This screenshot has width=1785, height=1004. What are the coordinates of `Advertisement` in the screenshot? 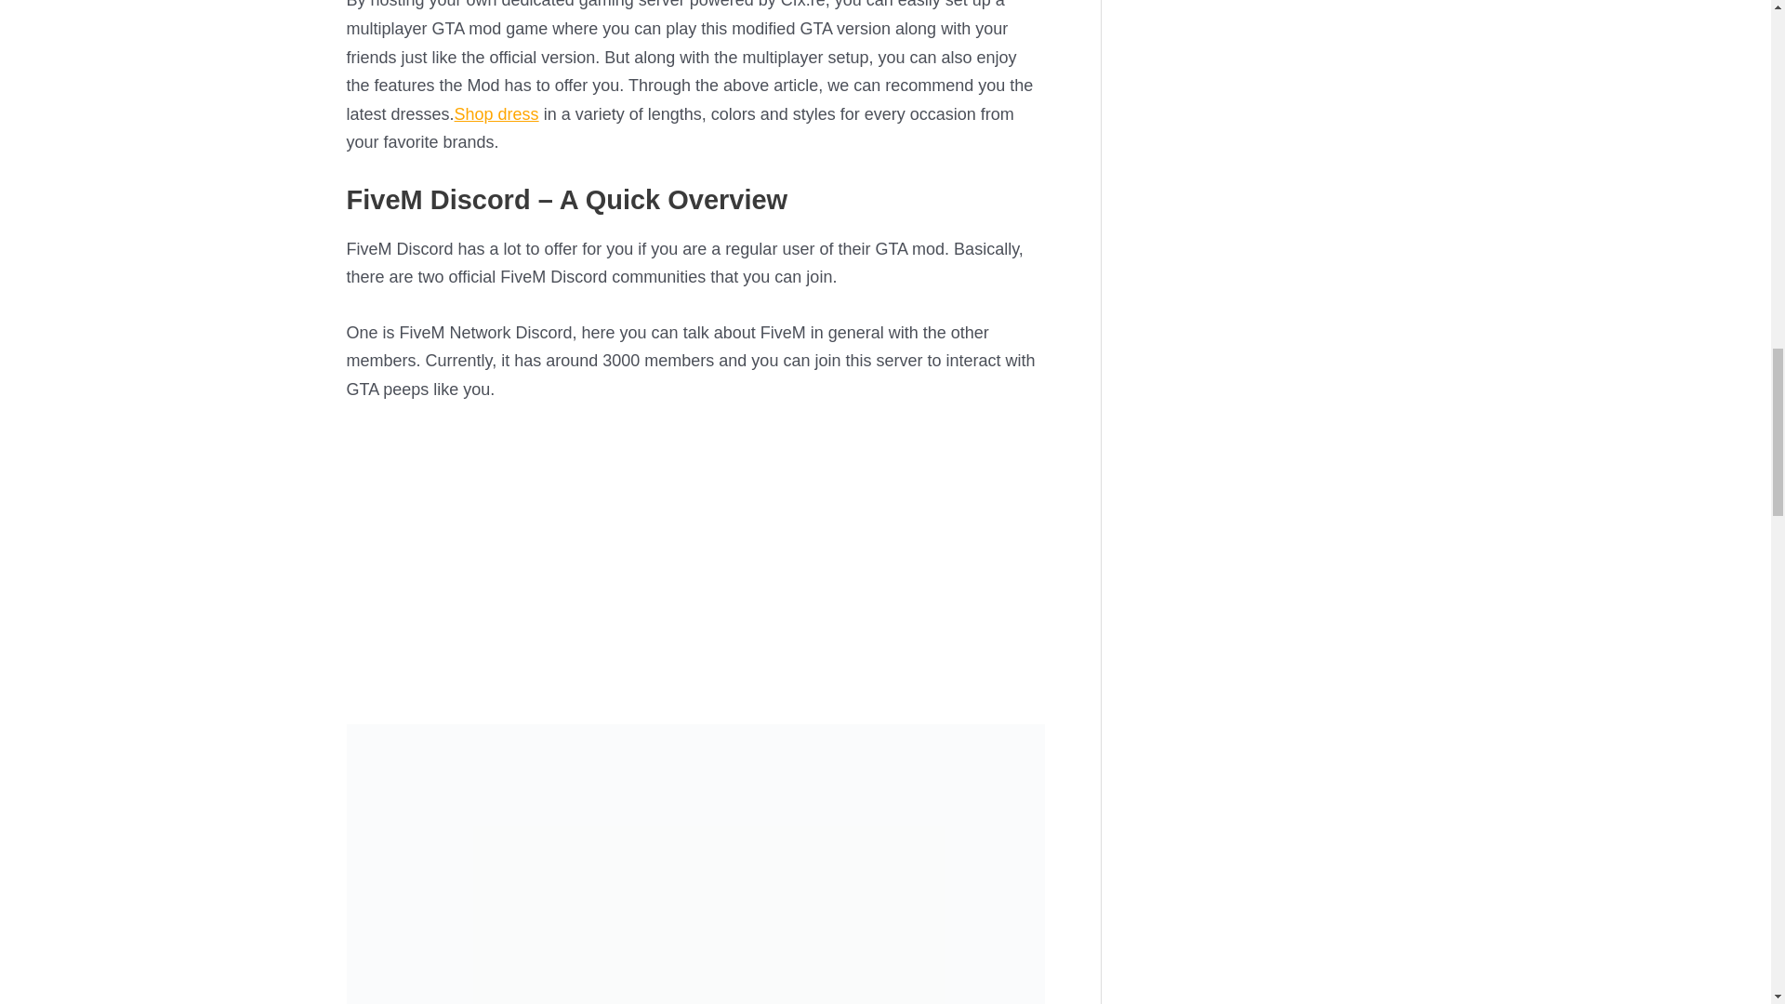 It's located at (695, 561).